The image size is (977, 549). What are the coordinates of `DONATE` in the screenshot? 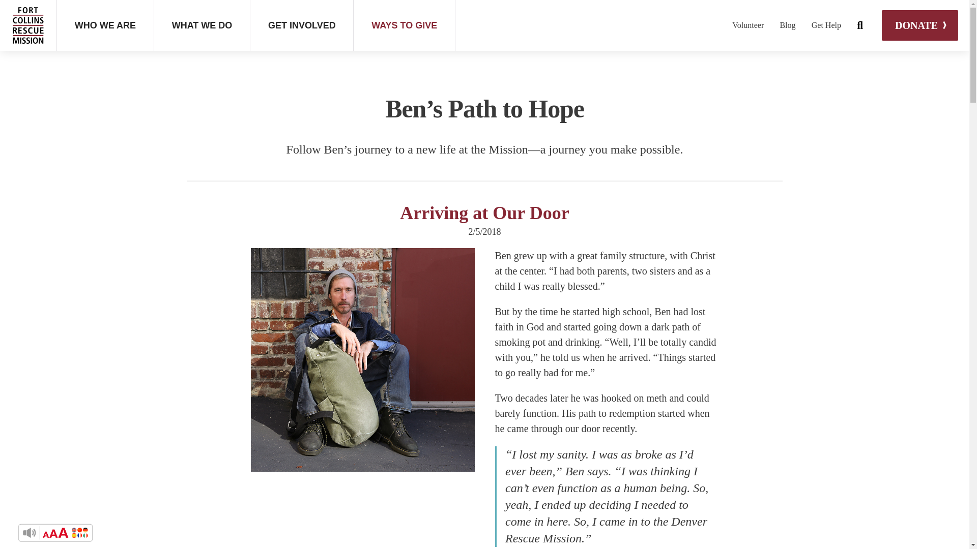 It's located at (920, 25).